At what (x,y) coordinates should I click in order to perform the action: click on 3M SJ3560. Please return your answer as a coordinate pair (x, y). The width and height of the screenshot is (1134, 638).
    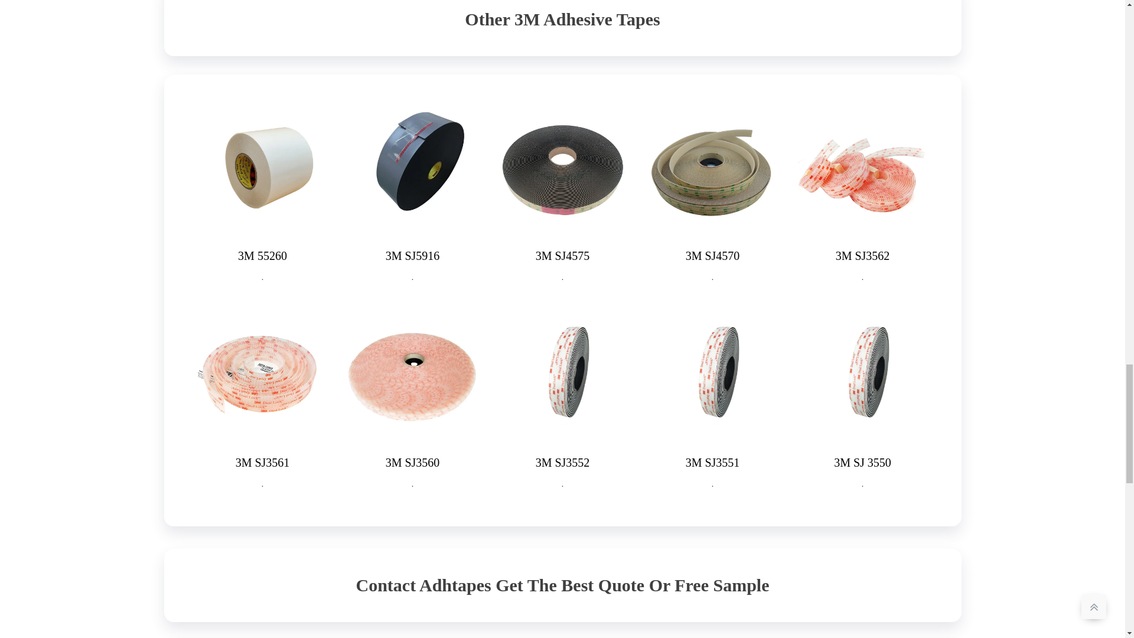
    Looking at the image, I should click on (412, 462).